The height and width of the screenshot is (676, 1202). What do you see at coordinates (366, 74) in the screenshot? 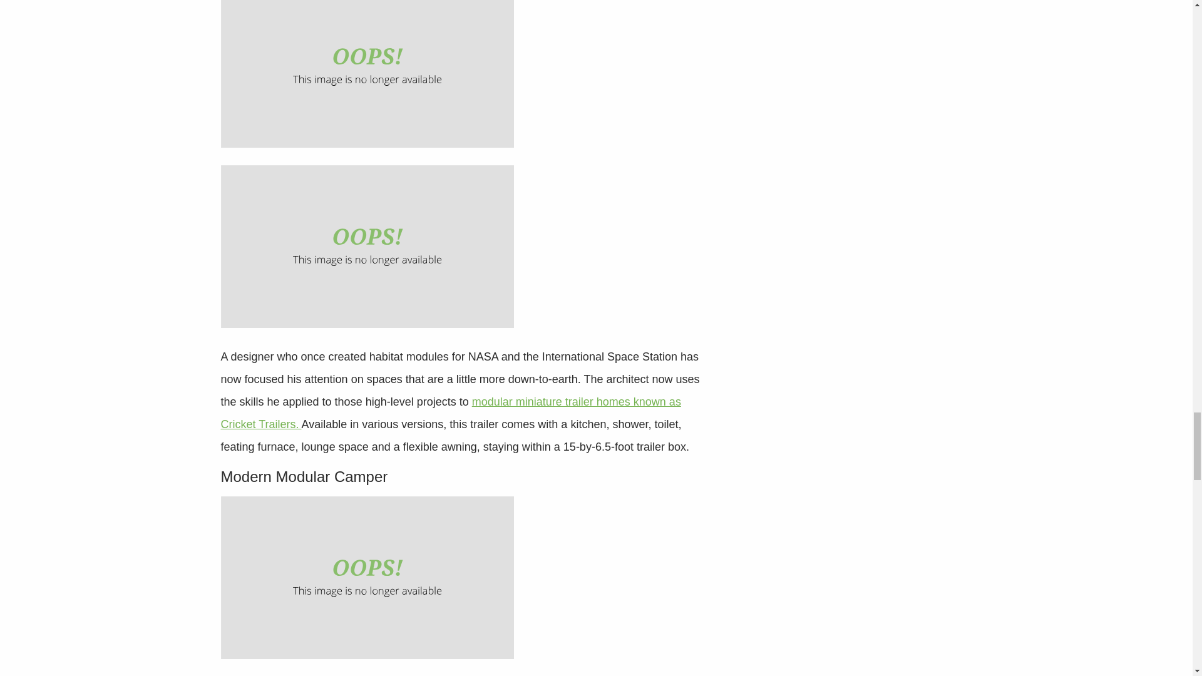
I see `Crazy Campers NASA 1` at bounding box center [366, 74].